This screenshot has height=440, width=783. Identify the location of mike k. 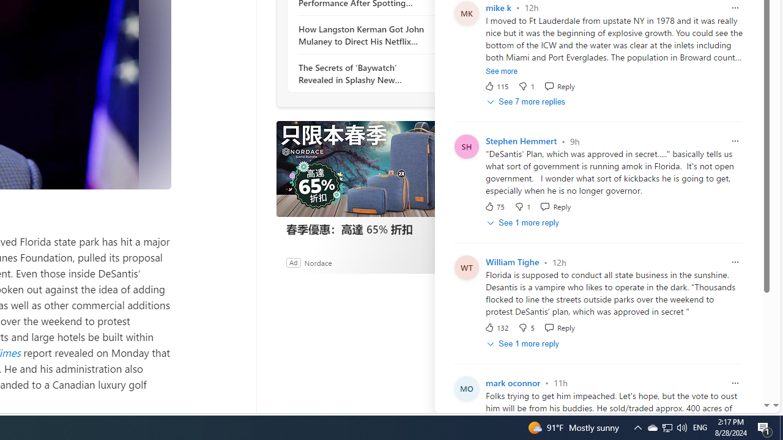
(498, 7).